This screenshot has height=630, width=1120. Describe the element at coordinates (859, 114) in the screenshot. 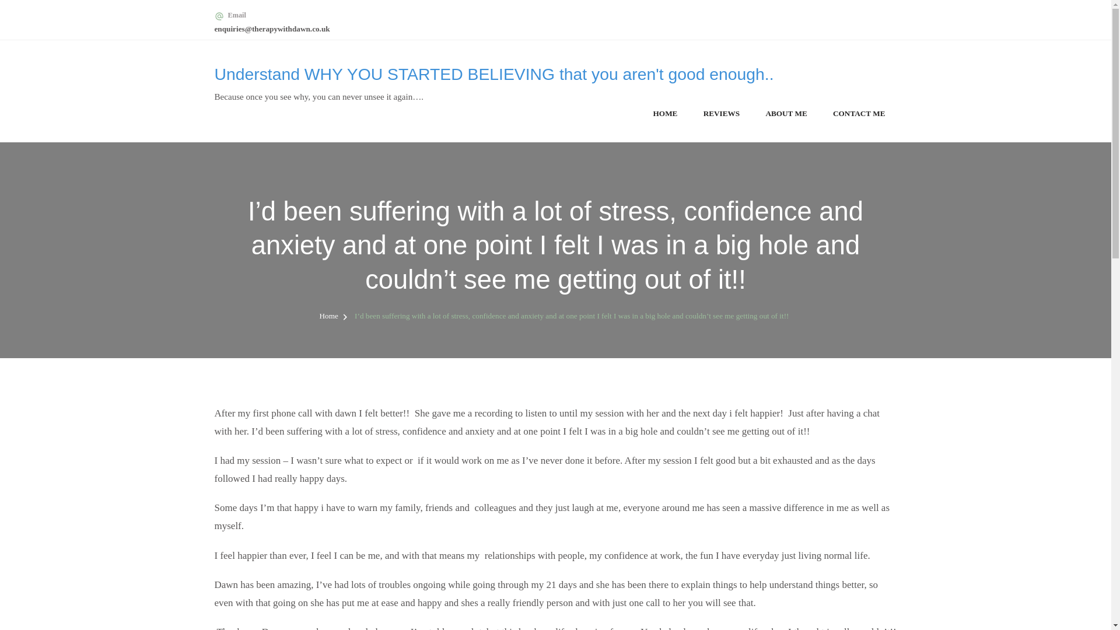

I see `CONTACT ME` at that location.